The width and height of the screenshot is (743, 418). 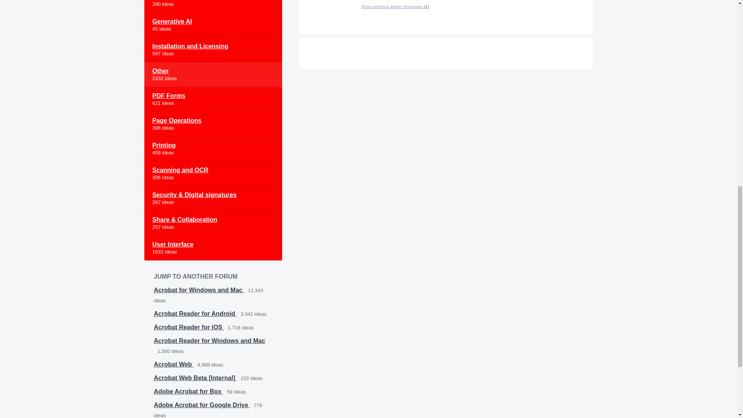 I want to click on View all ideas in category Page Operations, so click(x=213, y=124).